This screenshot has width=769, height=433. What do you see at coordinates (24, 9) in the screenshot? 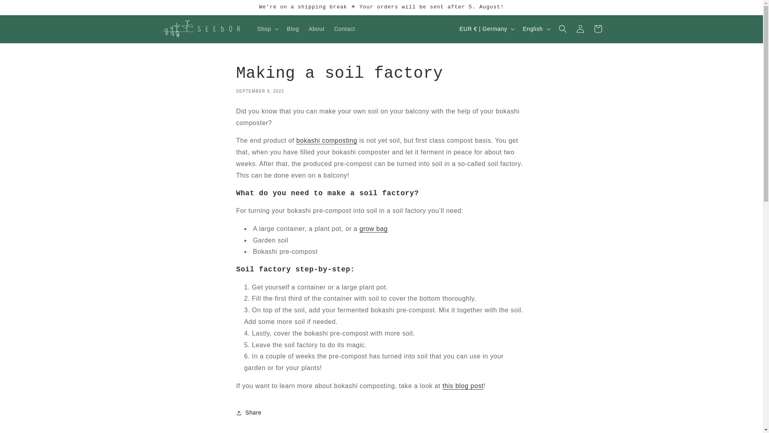
I see `Skip to content` at bounding box center [24, 9].